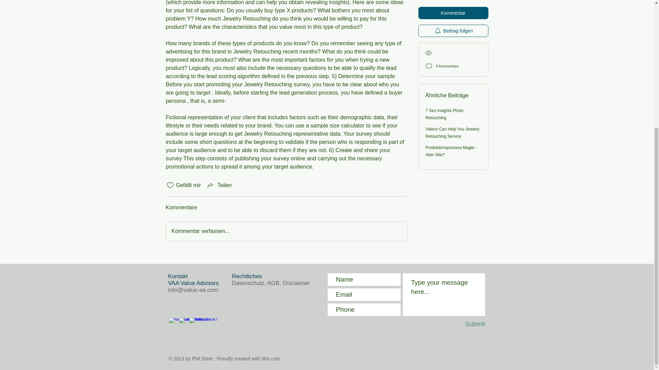 The height and width of the screenshot is (370, 659). Describe the element at coordinates (466, 324) in the screenshot. I see `Submit` at that location.